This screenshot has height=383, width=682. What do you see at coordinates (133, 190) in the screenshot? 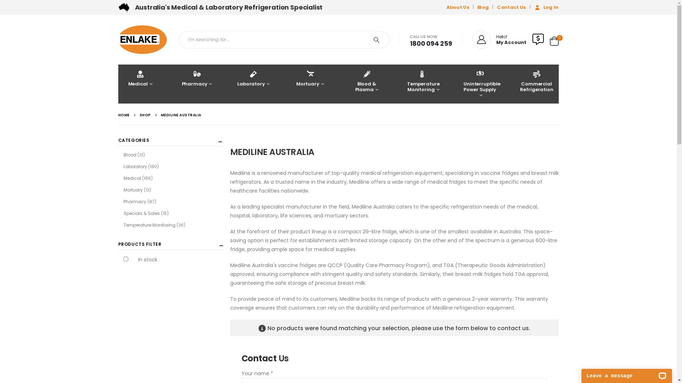
I see `Mortuary` at bounding box center [133, 190].